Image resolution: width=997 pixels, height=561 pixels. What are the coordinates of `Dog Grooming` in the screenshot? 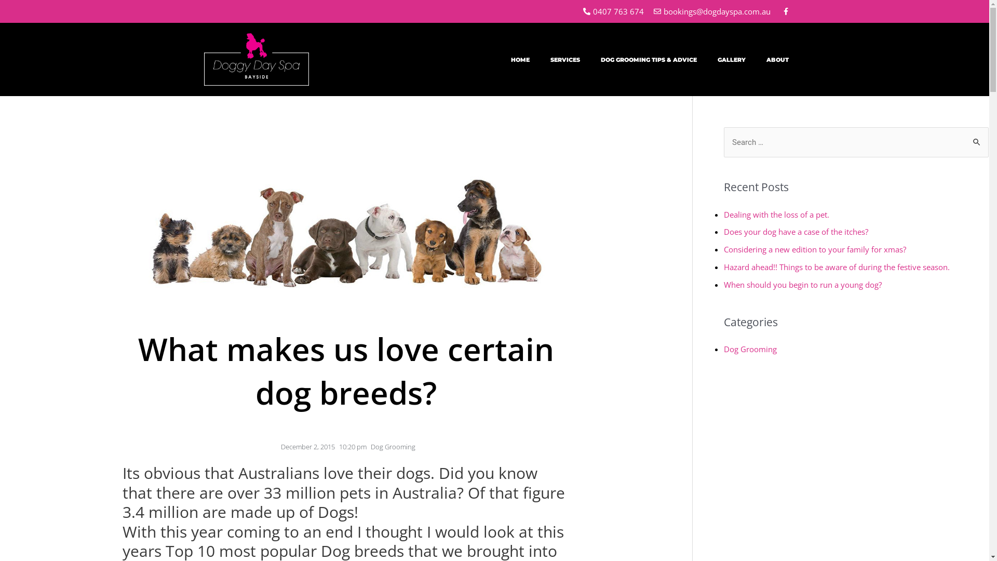 It's located at (750, 349).